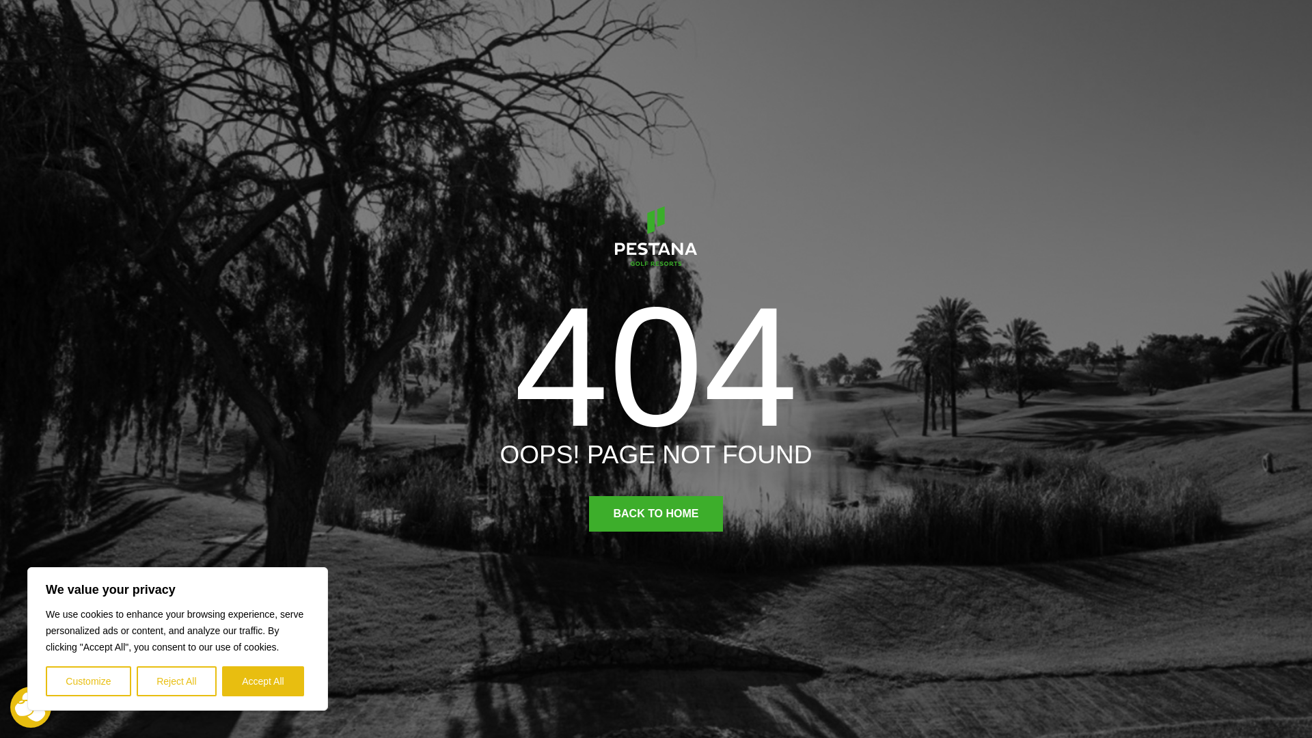  What do you see at coordinates (656, 513) in the screenshot?
I see `BACK TO HOME` at bounding box center [656, 513].